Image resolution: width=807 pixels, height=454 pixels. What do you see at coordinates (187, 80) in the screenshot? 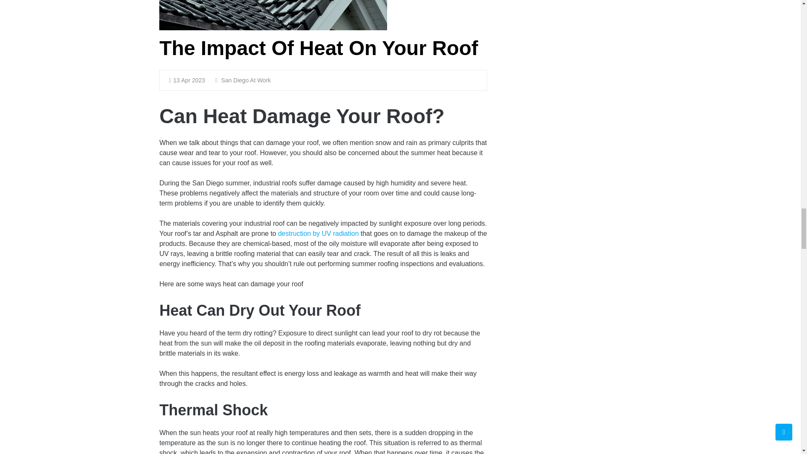
I see `13 Apr 2023` at bounding box center [187, 80].